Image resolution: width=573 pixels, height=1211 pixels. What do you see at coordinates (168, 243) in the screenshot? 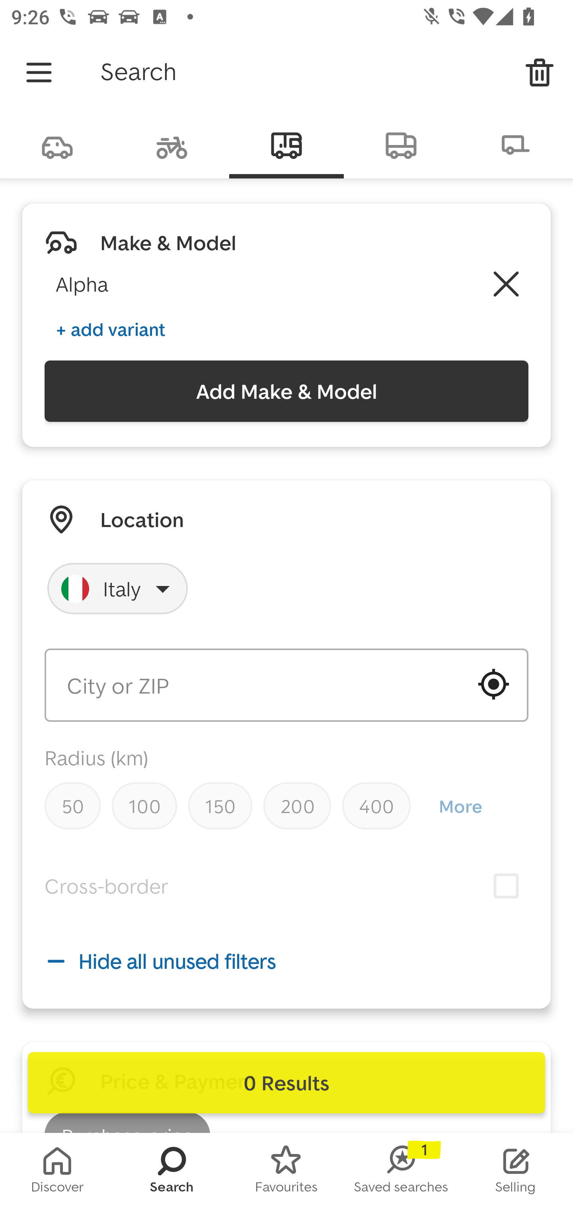
I see `Make & Model` at bounding box center [168, 243].